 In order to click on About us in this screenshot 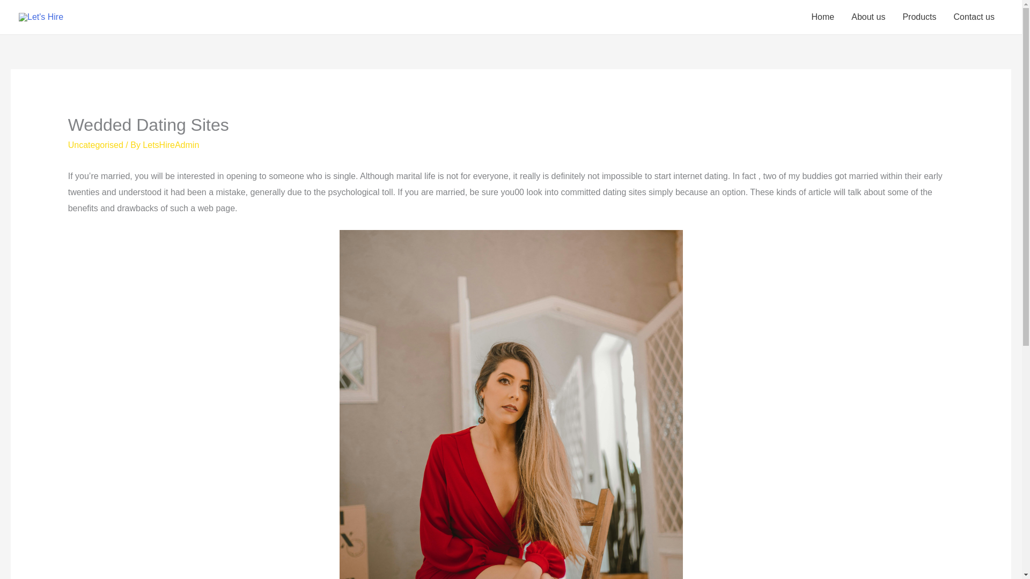, I will do `click(868, 17)`.